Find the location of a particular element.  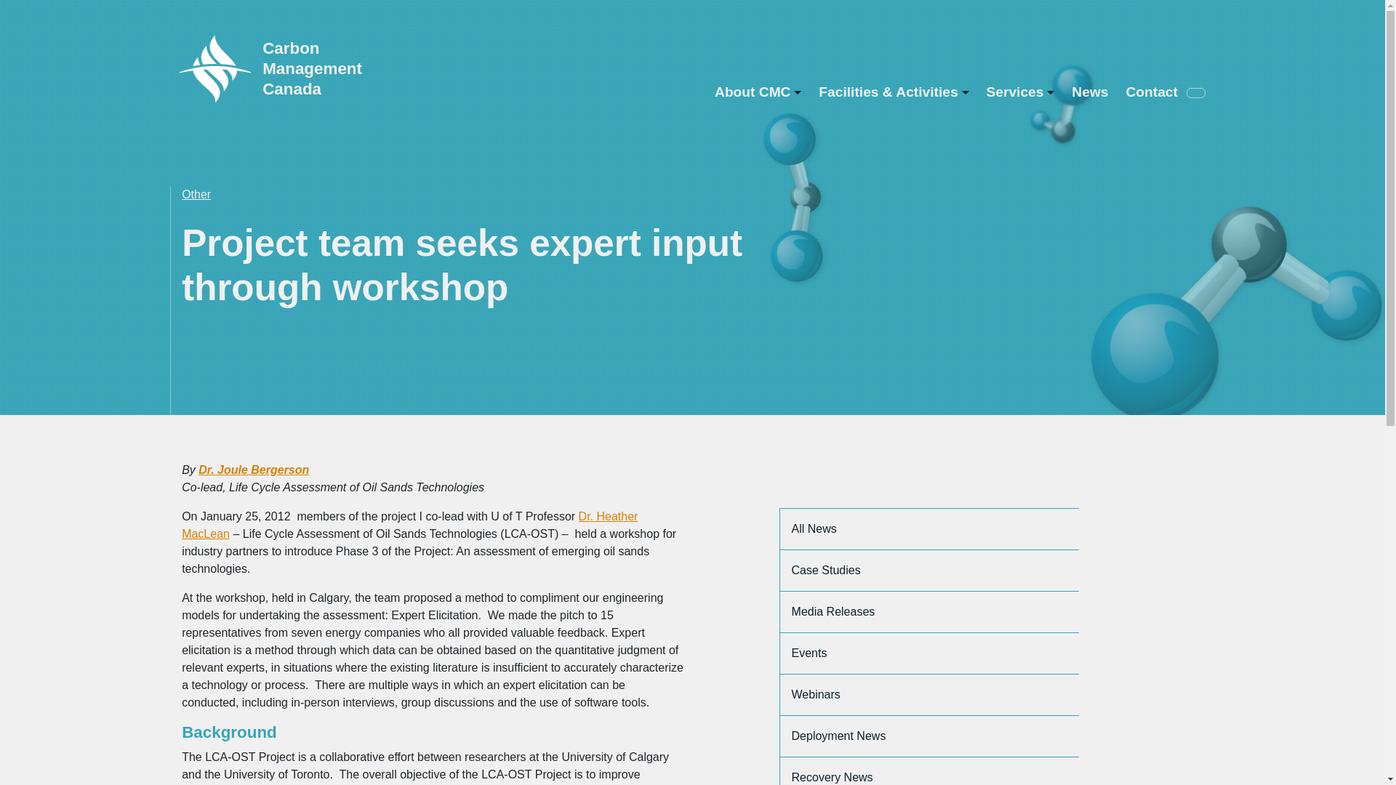

Dr. Joule Bergerson is located at coordinates (253, 470).